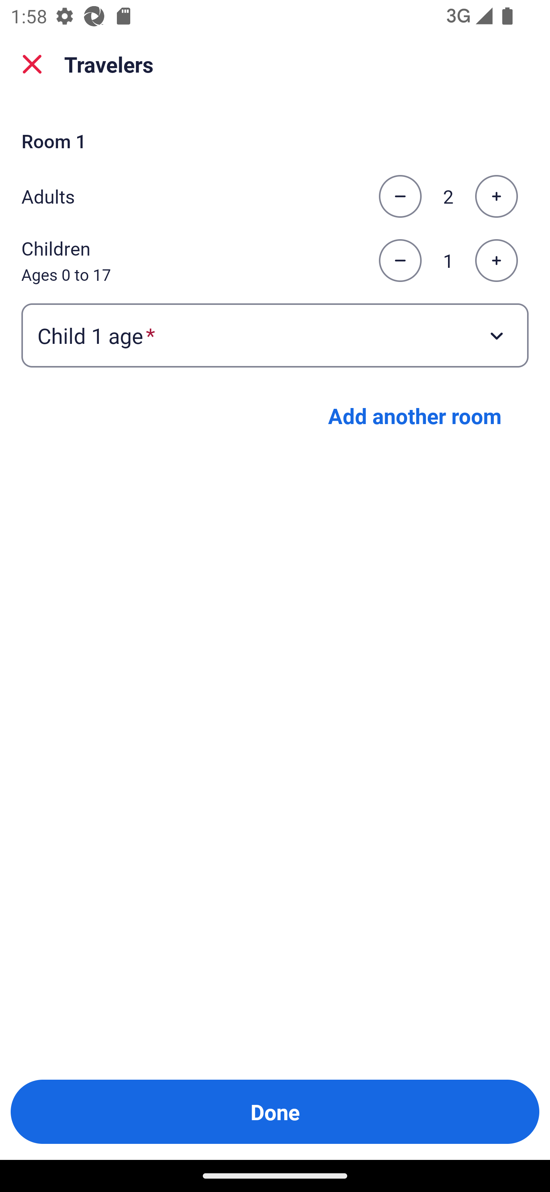 The height and width of the screenshot is (1192, 550). Describe the element at coordinates (496, 261) in the screenshot. I see `Increase the number of children` at that location.